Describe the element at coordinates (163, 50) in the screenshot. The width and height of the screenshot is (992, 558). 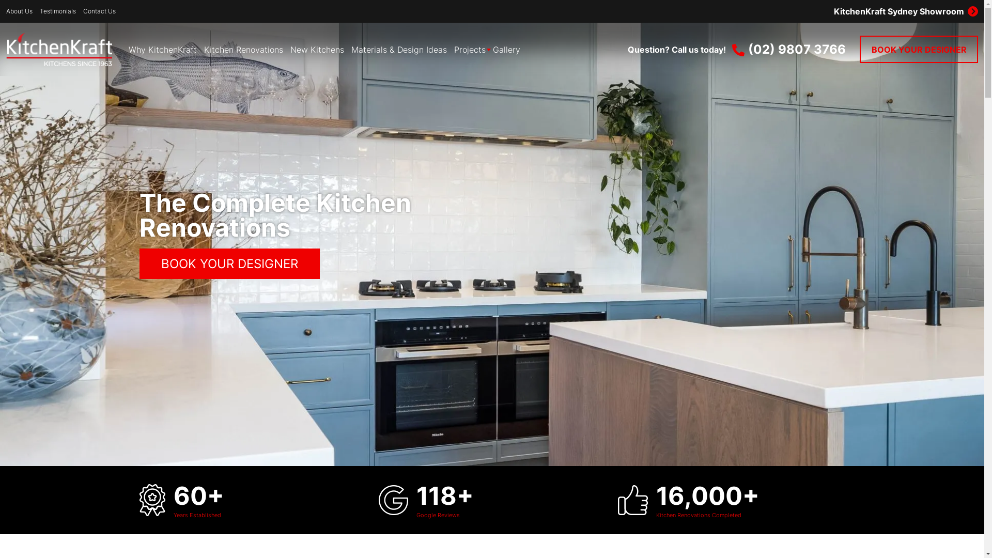
I see `Why KitchenKraft` at that location.